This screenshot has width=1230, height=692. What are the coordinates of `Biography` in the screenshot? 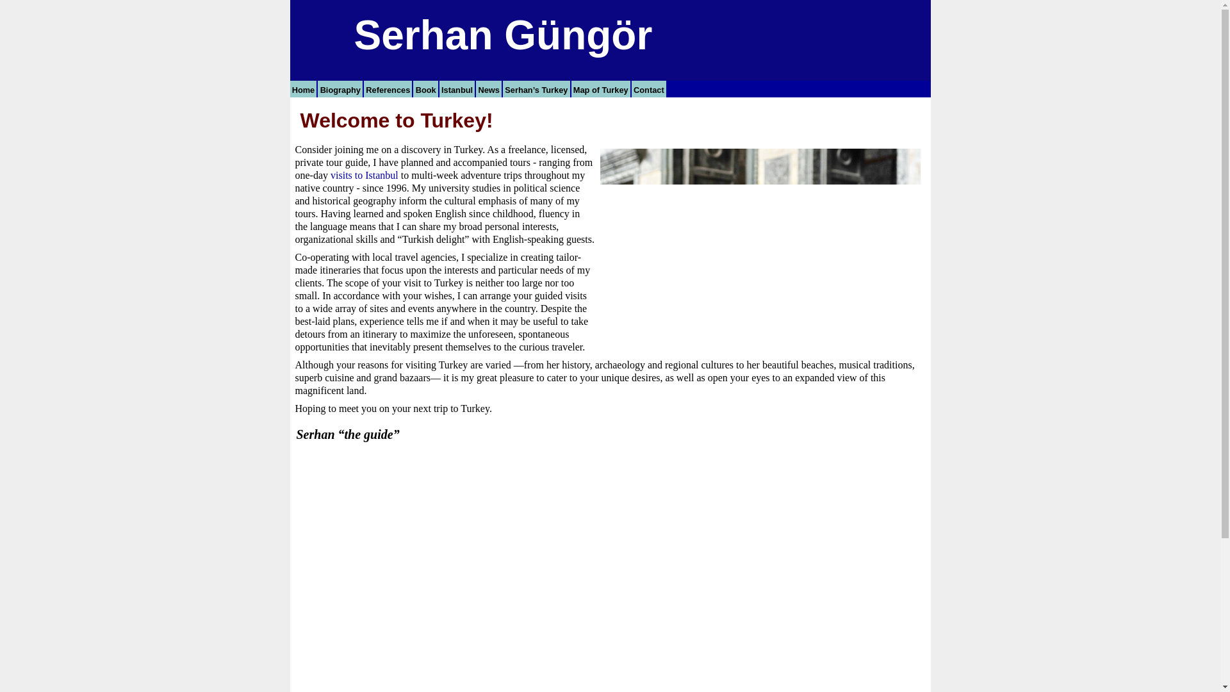 It's located at (341, 89).